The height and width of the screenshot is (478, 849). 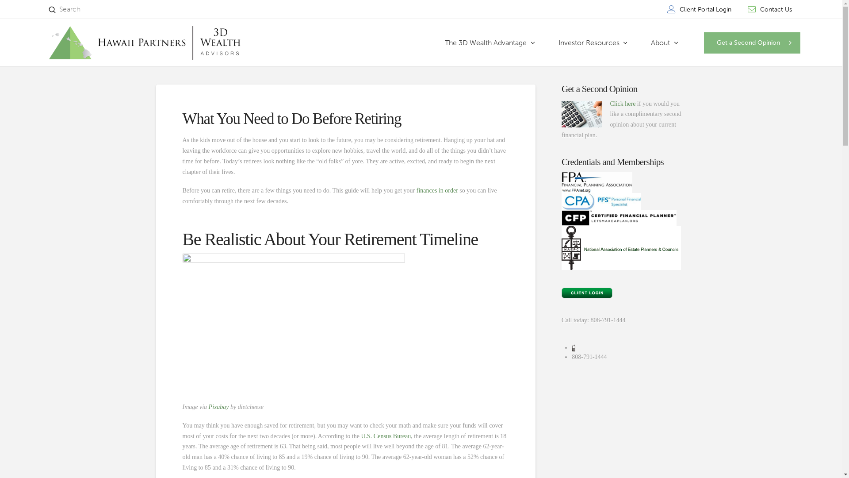 What do you see at coordinates (593, 43) in the screenshot?
I see `Investor Resources` at bounding box center [593, 43].